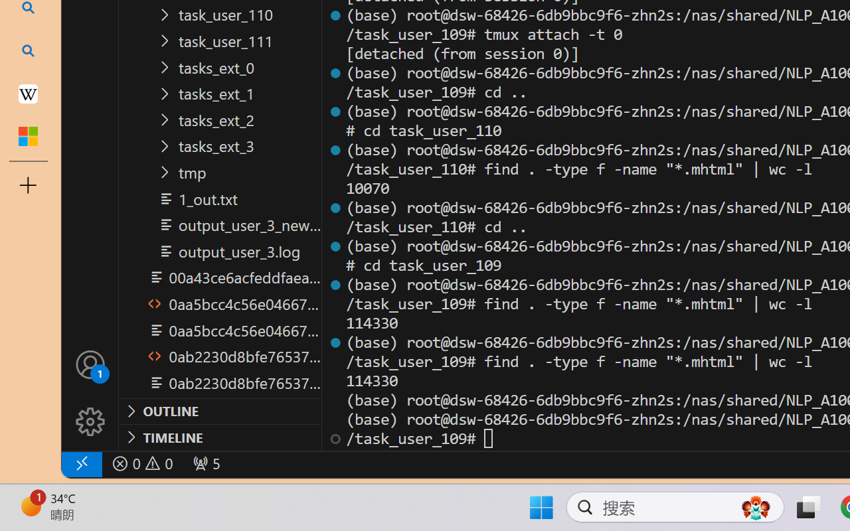 This screenshot has width=850, height=531. What do you see at coordinates (90, 422) in the screenshot?
I see `Manage` at bounding box center [90, 422].